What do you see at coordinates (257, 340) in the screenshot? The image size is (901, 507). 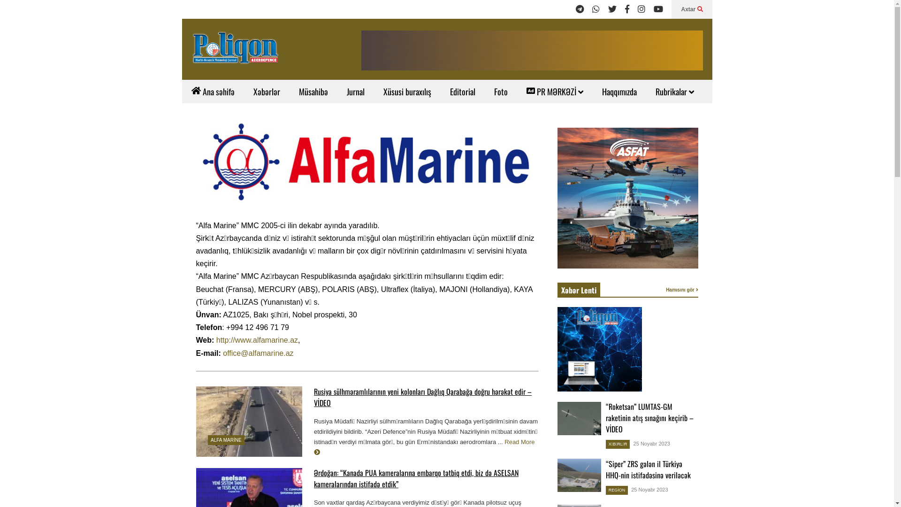 I see `http://www.alfamarine.az` at bounding box center [257, 340].